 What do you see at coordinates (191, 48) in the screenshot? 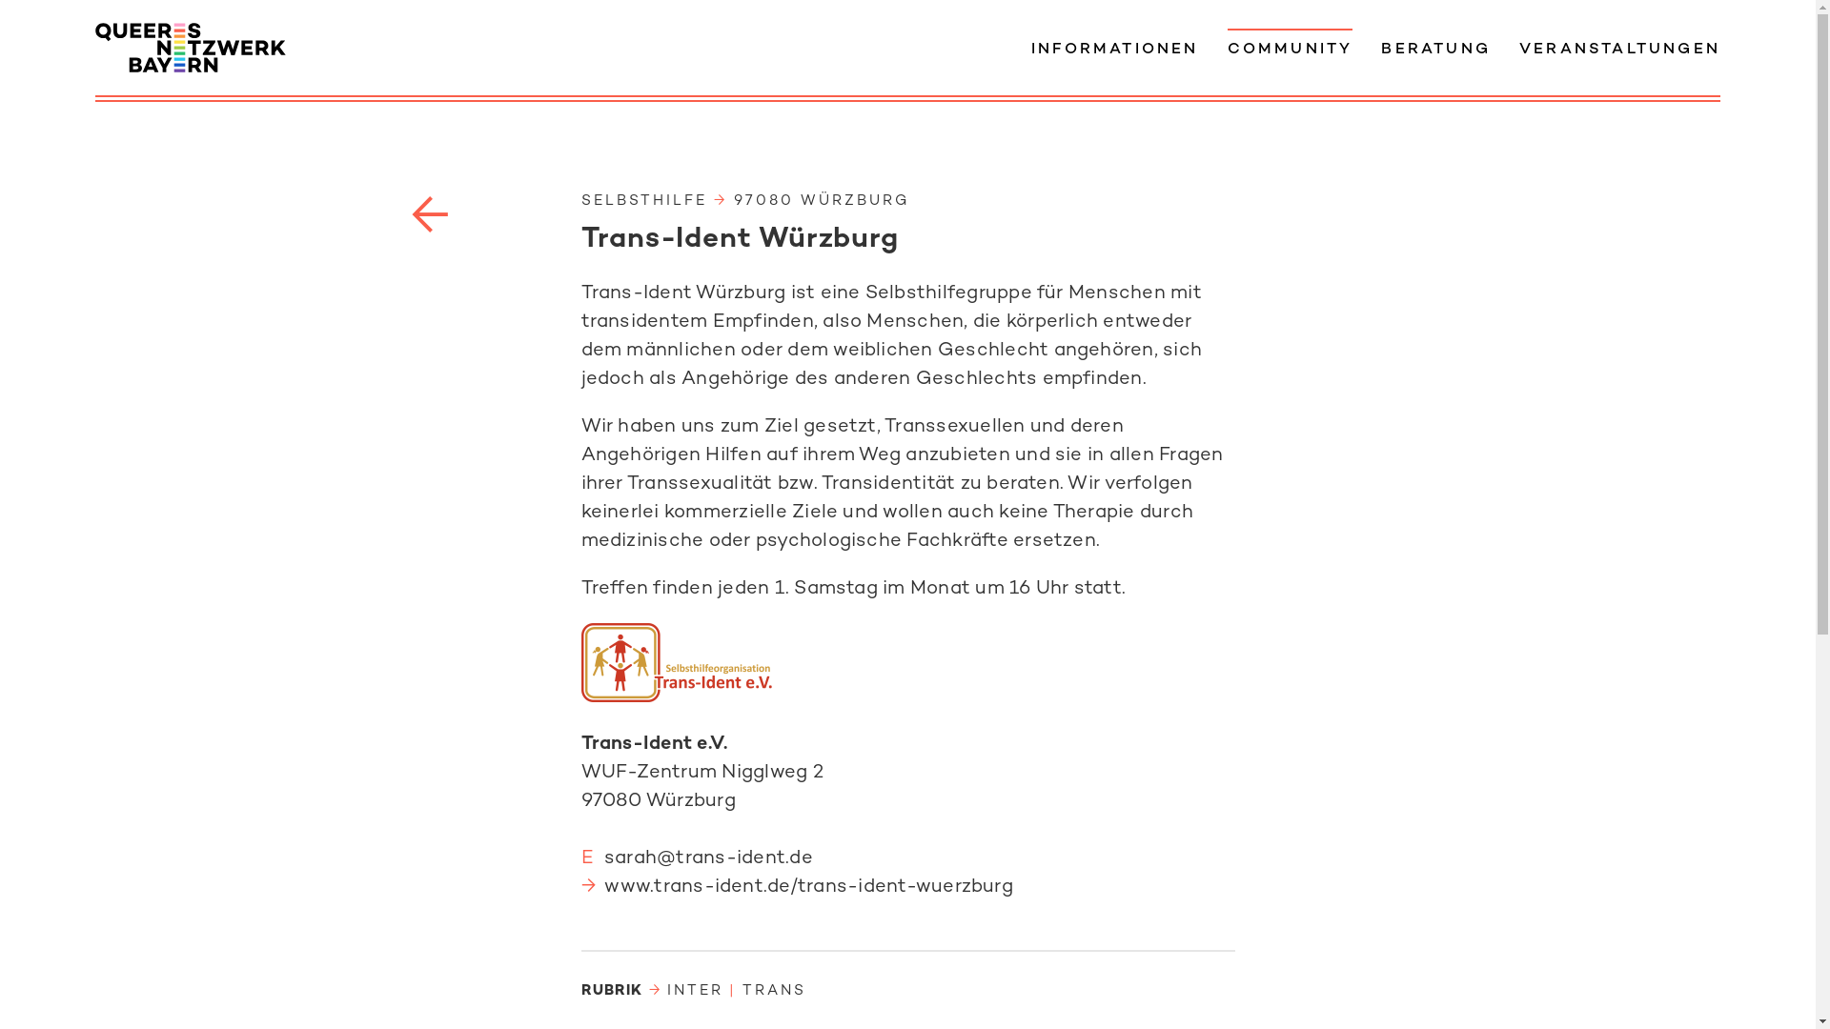
I see `Startseite` at bounding box center [191, 48].